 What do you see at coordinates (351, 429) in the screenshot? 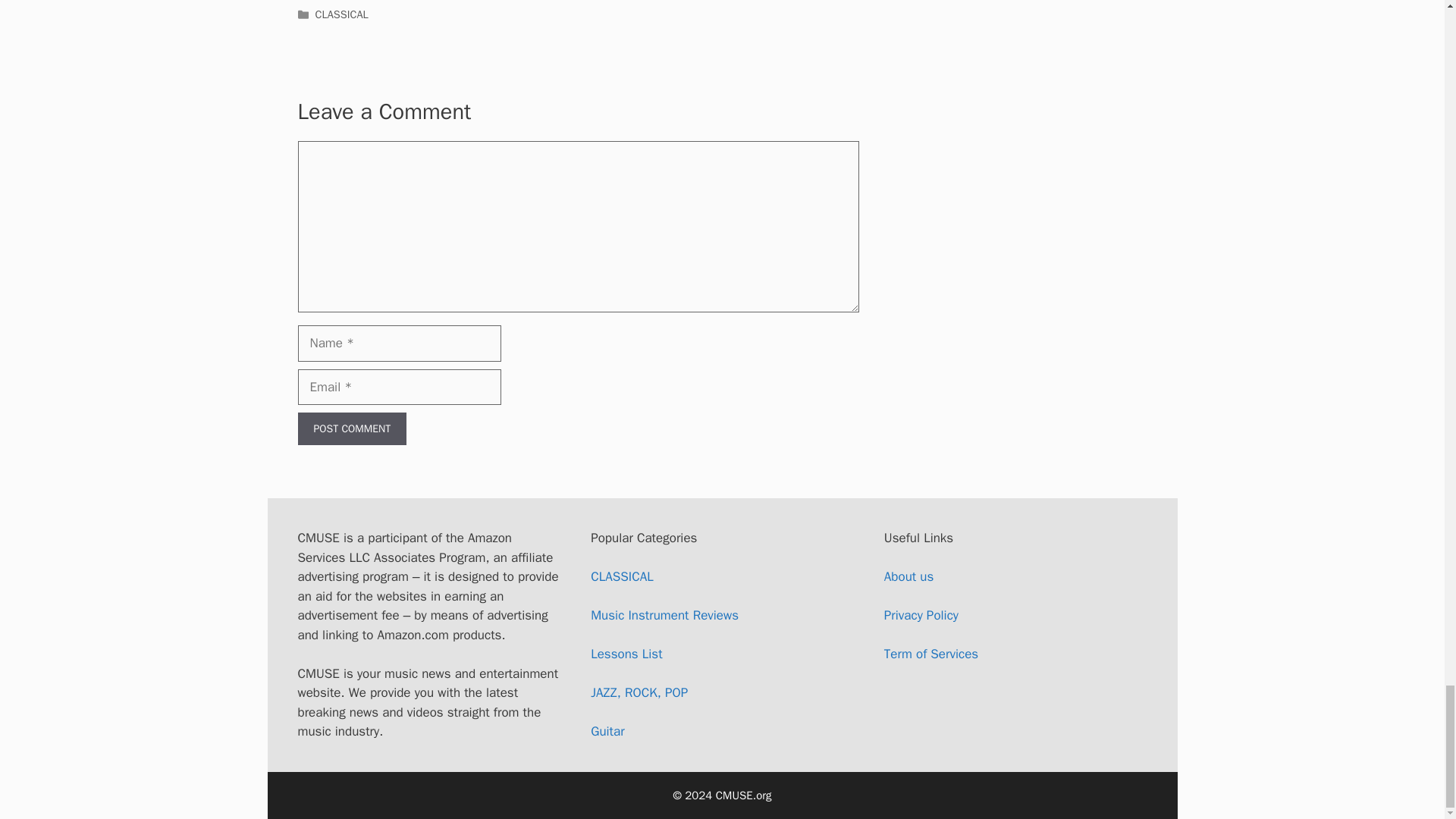
I see `Post Comment` at bounding box center [351, 429].